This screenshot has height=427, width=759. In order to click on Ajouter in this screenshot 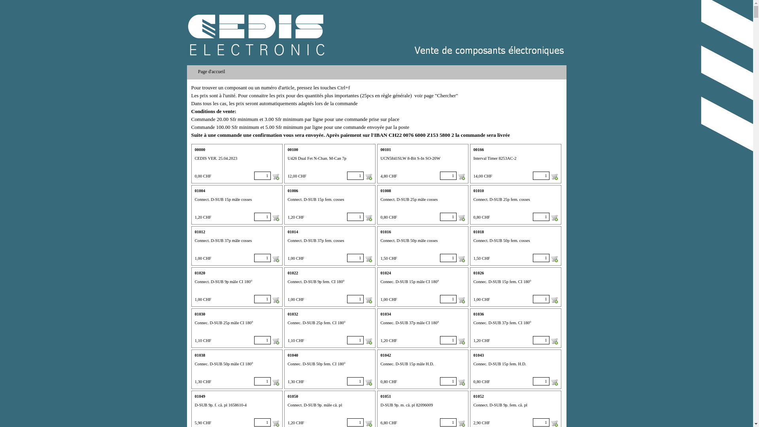, I will do `click(368, 341)`.